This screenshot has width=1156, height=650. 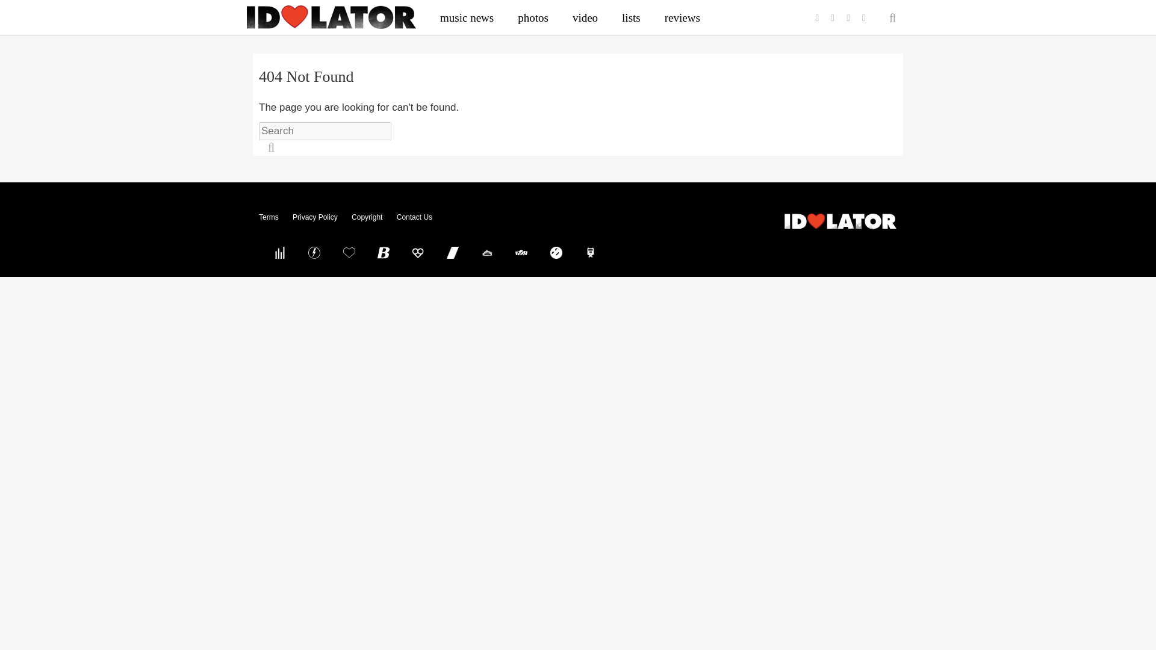 I want to click on Contact Us, so click(x=414, y=217).